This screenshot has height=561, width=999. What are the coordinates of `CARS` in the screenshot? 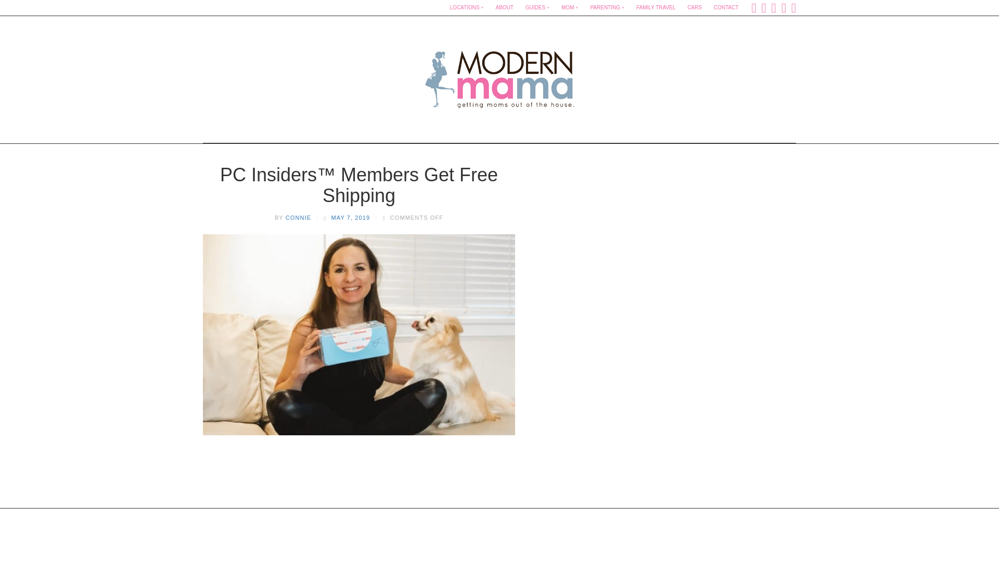 It's located at (695, 8).